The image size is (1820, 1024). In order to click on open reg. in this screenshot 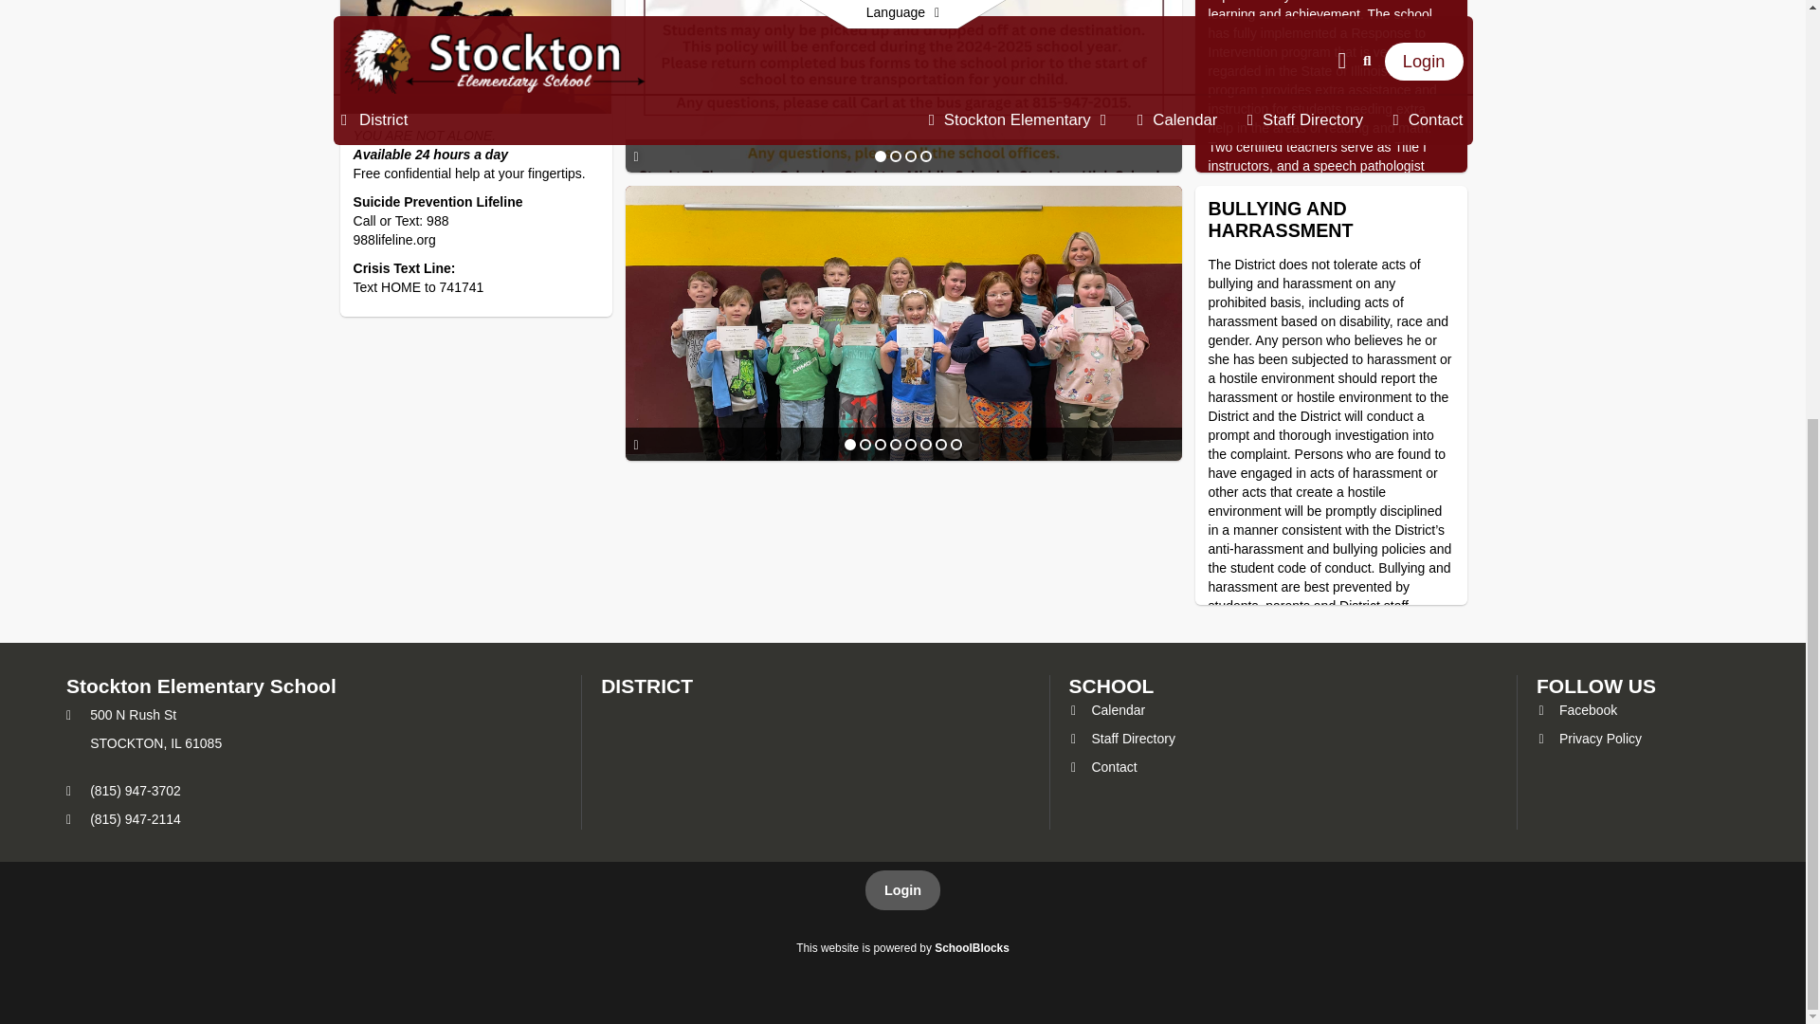, I will do `click(1107, 709)`.